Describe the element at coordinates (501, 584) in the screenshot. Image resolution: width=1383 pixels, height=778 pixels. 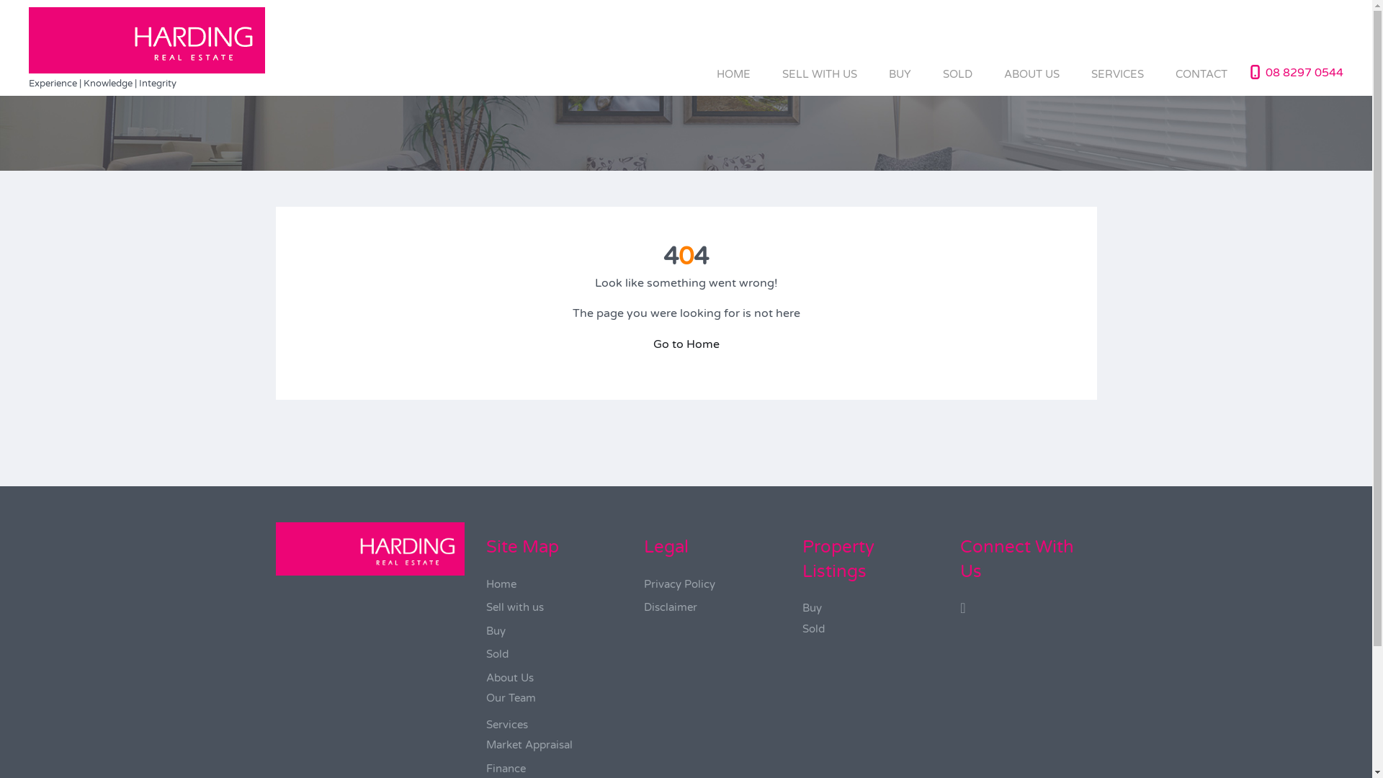
I see `Home` at that location.